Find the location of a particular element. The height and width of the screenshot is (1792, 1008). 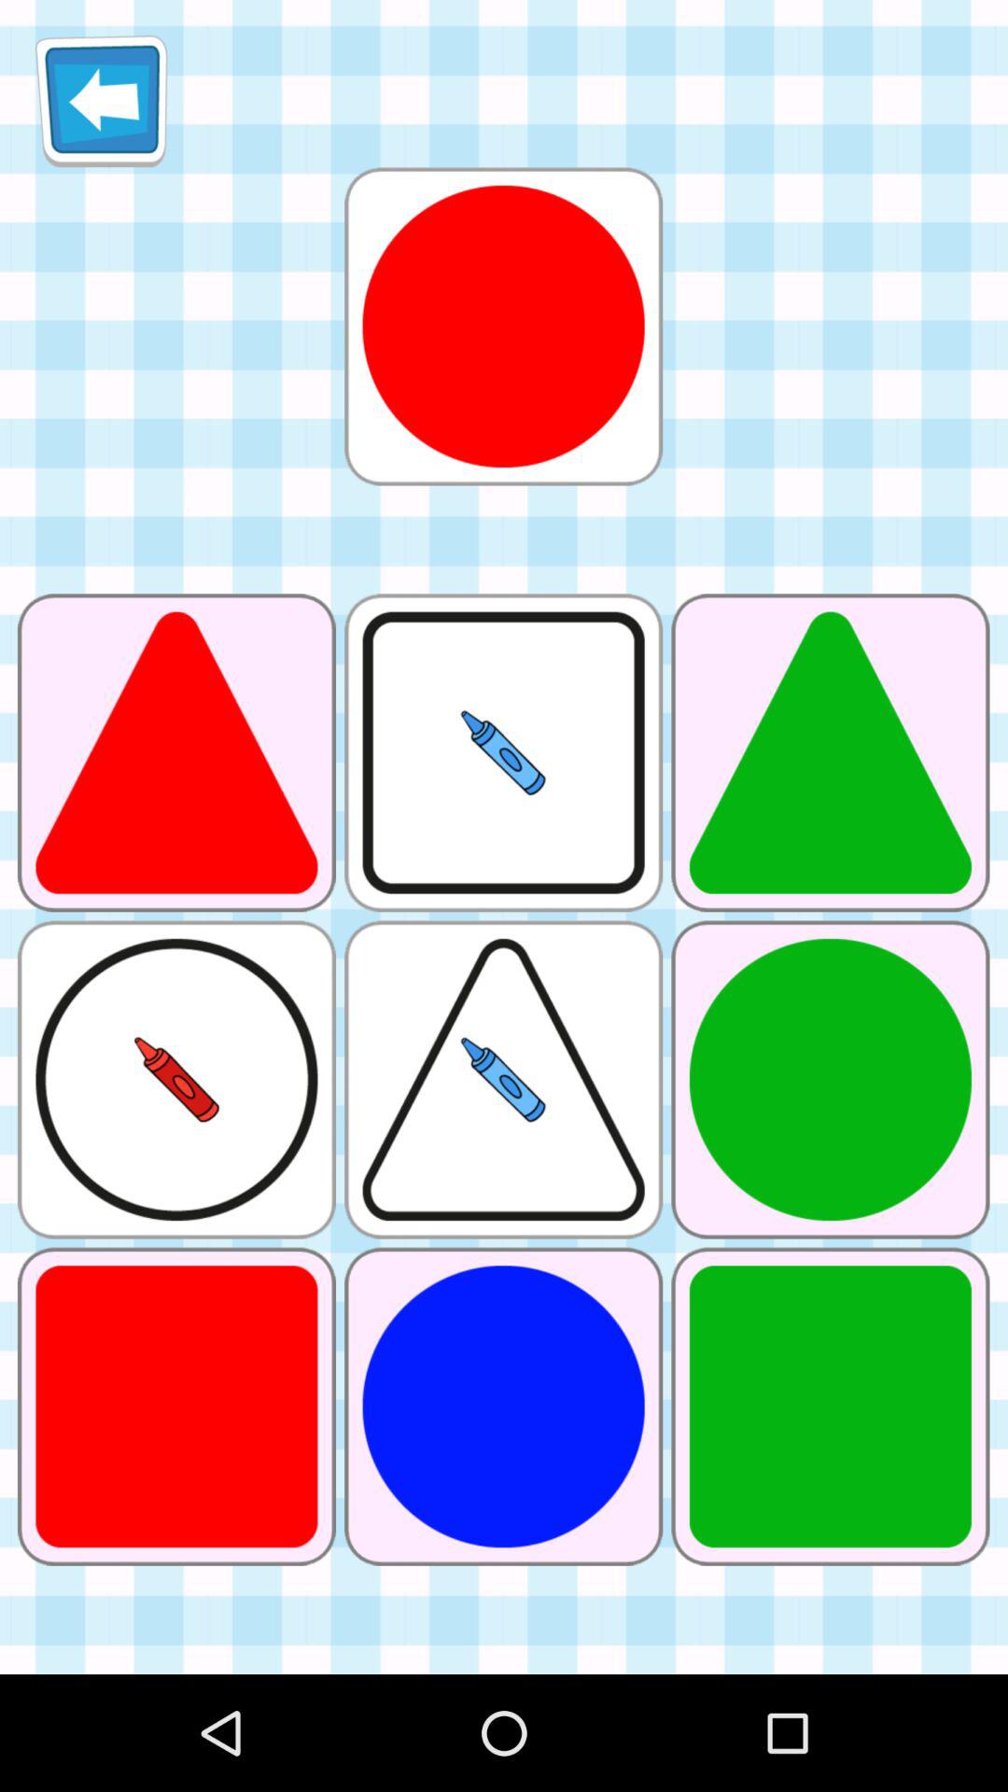

select this shape is located at coordinates (503, 327).